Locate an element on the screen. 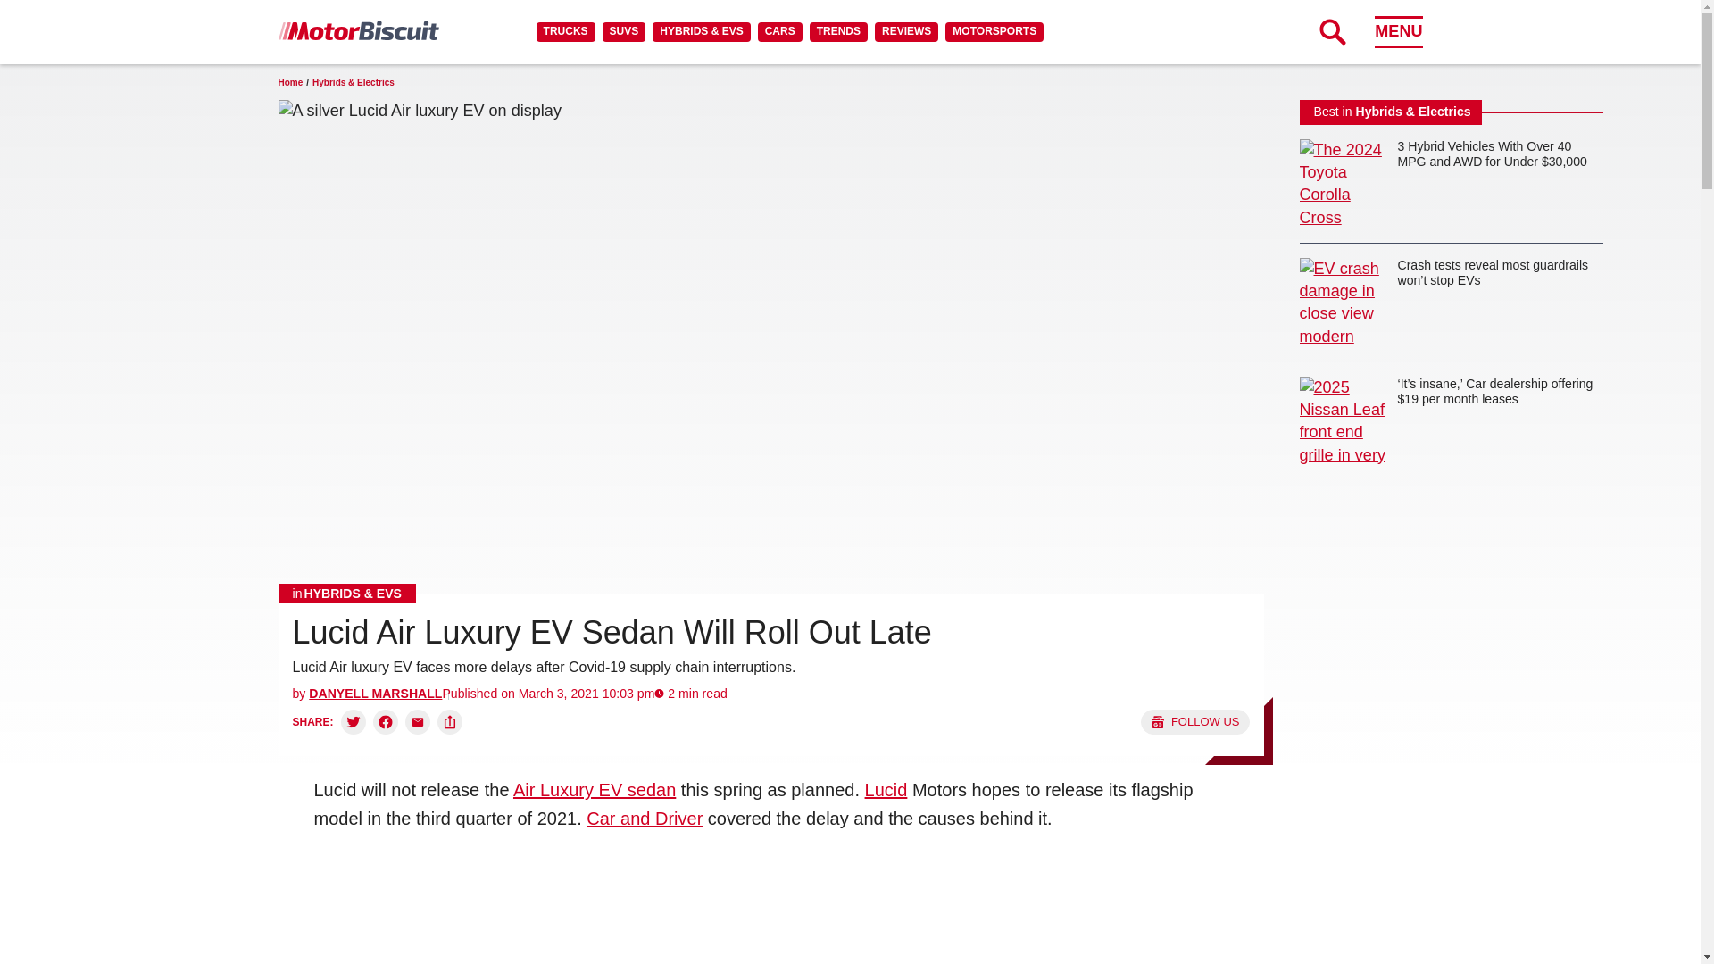 The width and height of the screenshot is (1714, 964). REVIEWS is located at coordinates (905, 31).